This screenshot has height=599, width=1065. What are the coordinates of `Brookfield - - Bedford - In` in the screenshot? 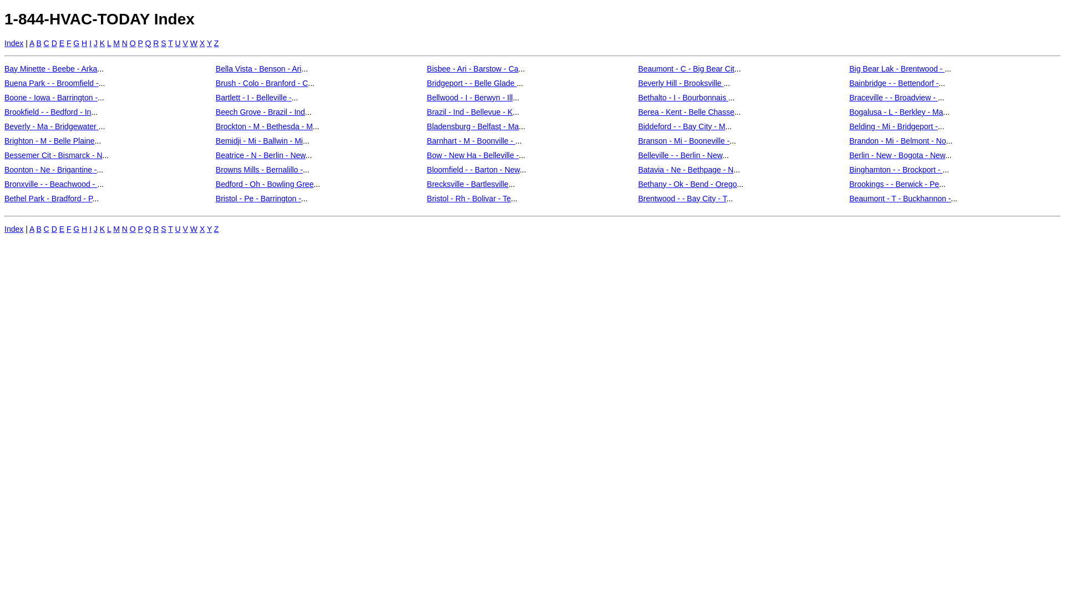 It's located at (48, 112).